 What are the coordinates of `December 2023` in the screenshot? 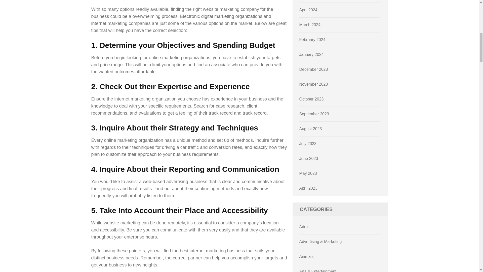 It's located at (313, 69).